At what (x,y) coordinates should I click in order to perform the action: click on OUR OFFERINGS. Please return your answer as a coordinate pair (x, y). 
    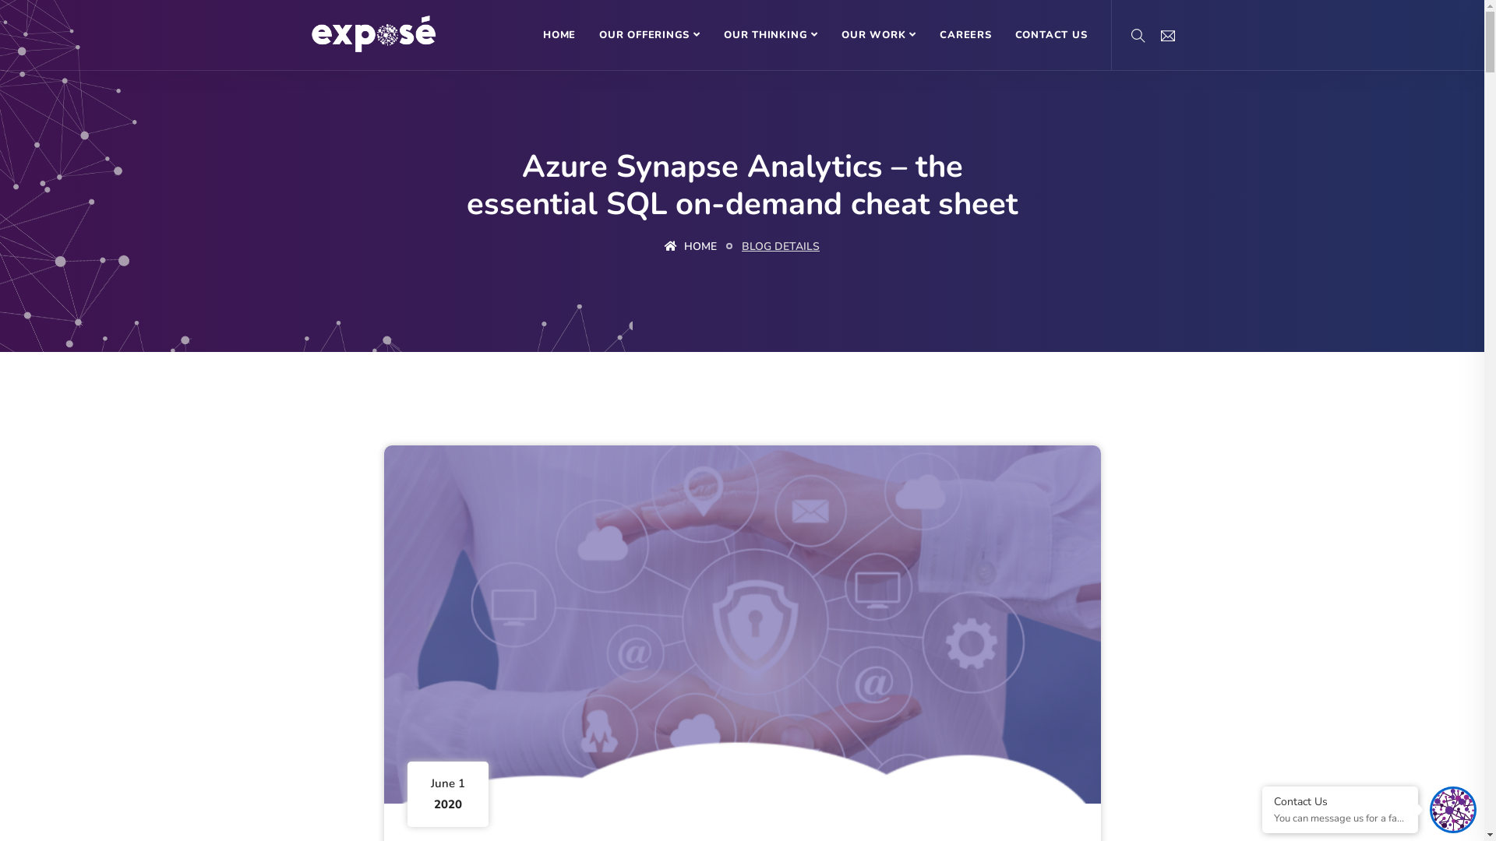
    Looking at the image, I should click on (650, 35).